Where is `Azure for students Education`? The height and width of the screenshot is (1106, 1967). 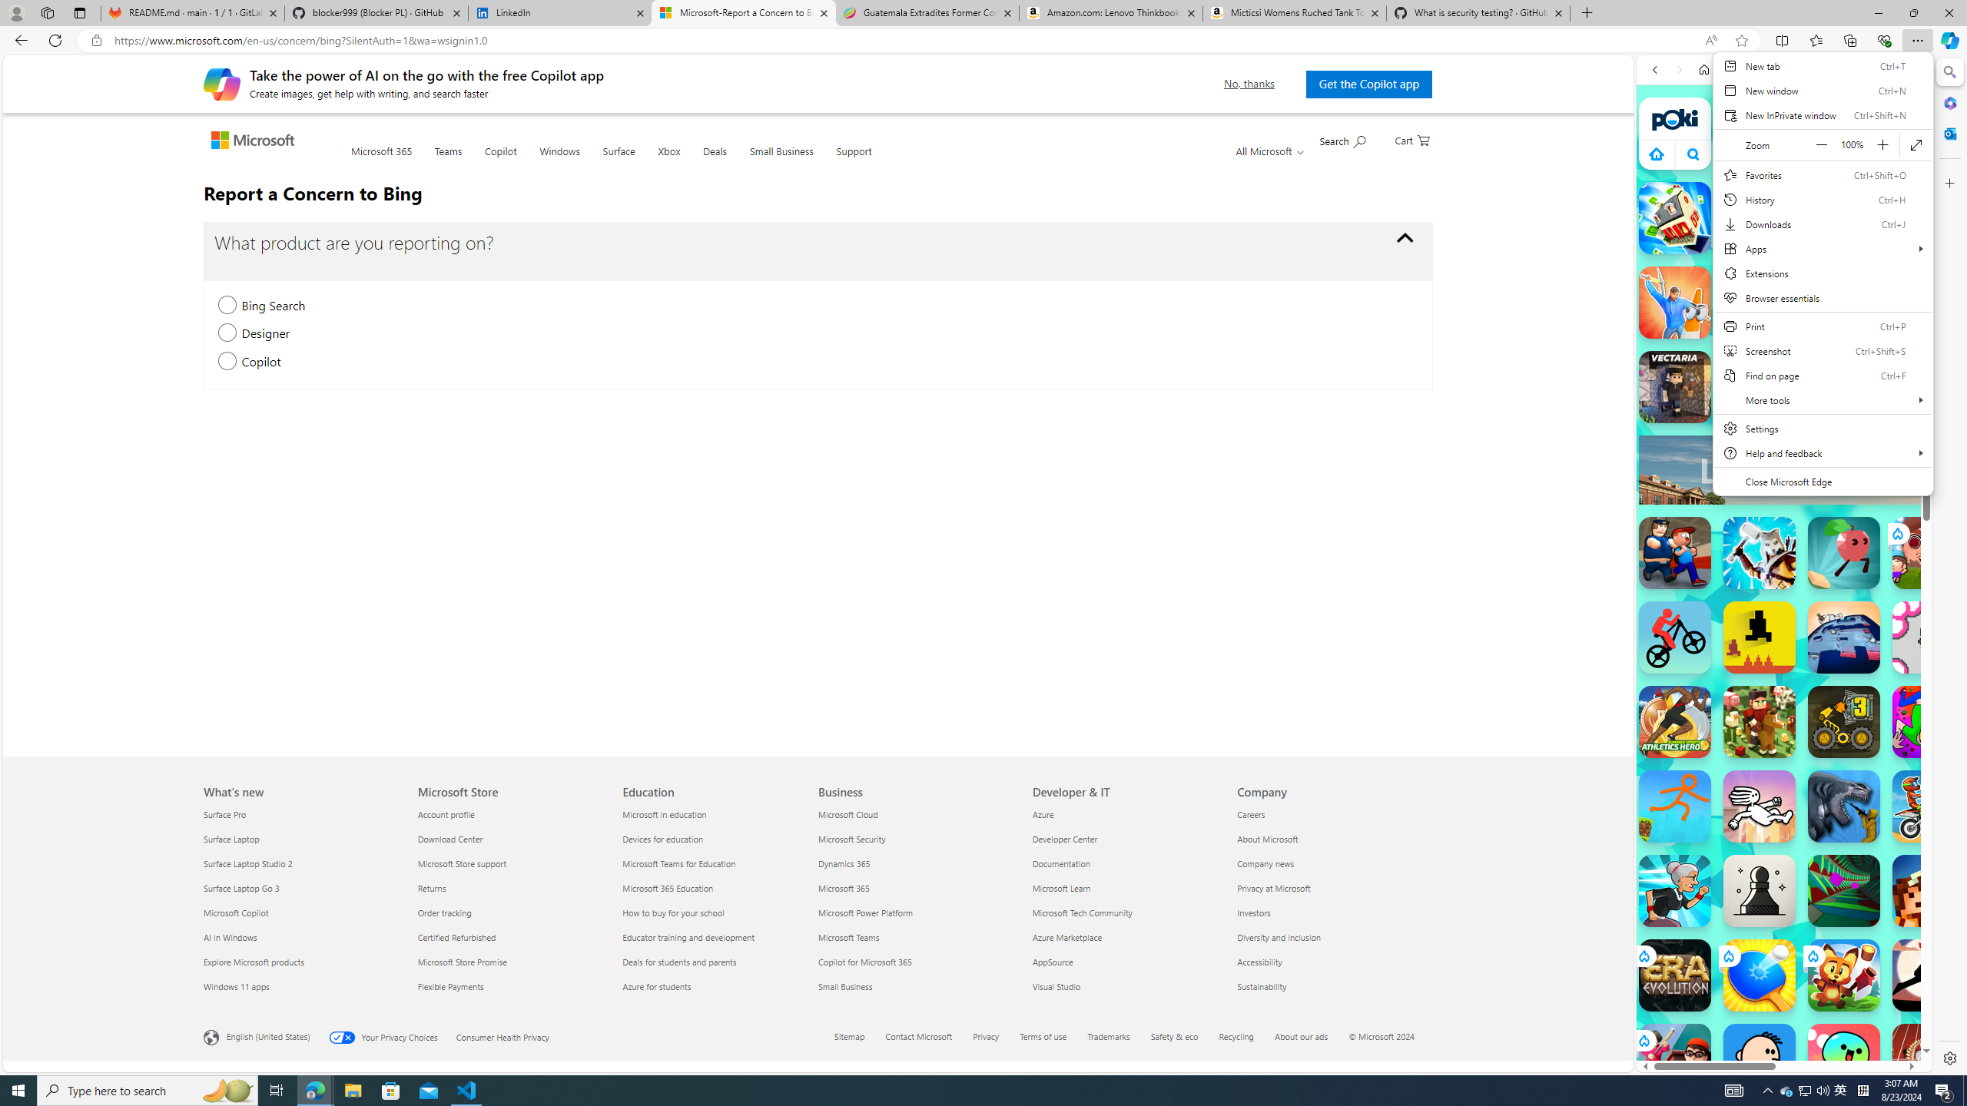 Azure for students Education is located at coordinates (656, 985).